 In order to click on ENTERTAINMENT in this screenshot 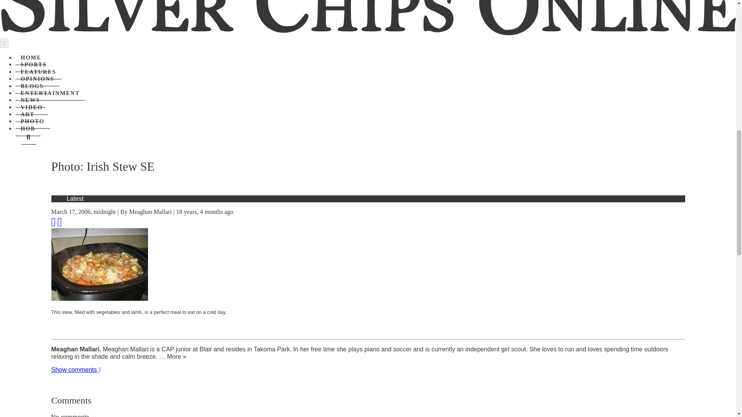, I will do `click(50, 93)`.